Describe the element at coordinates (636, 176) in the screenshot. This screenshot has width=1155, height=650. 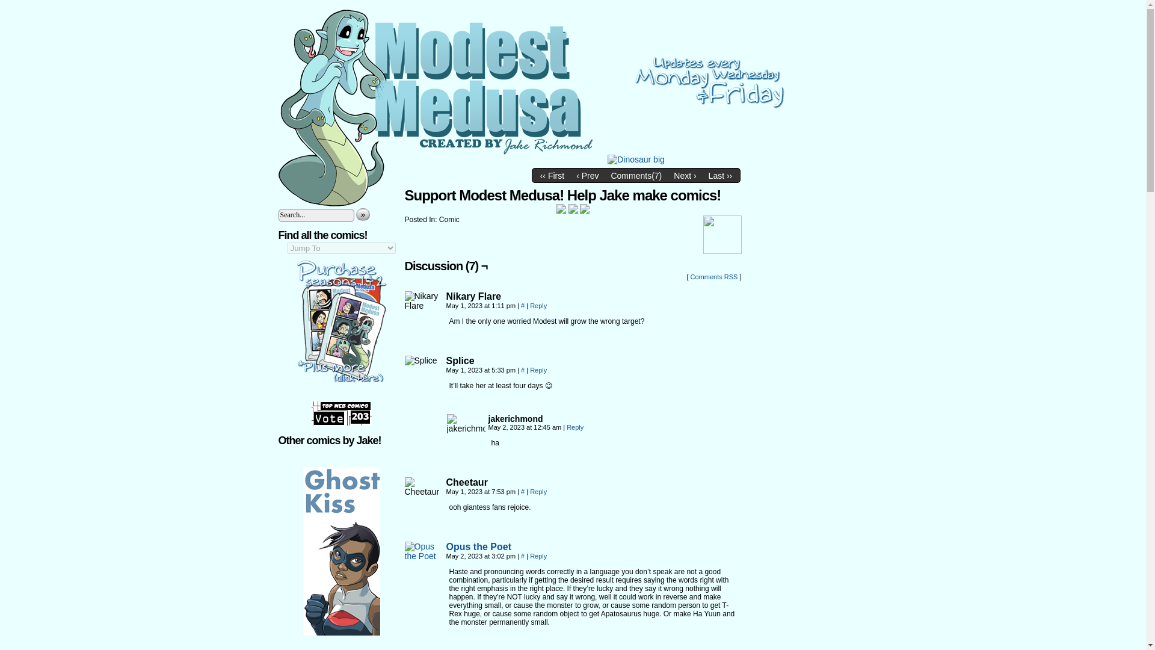
I see `Dinosaur big` at that location.